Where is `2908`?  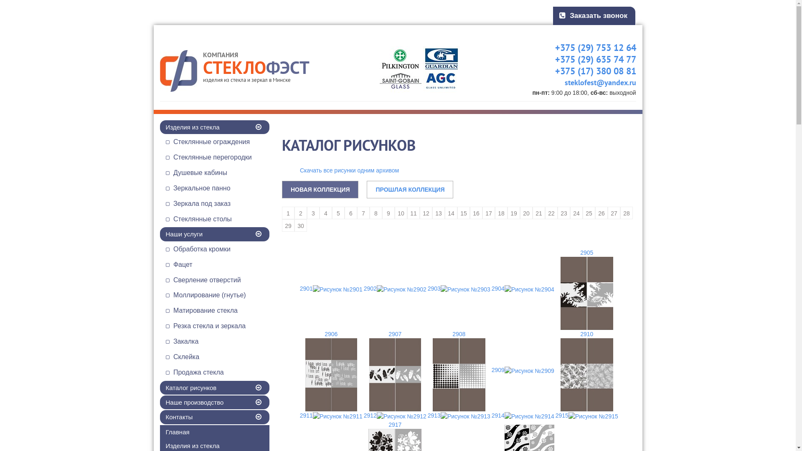
2908 is located at coordinates (459, 371).